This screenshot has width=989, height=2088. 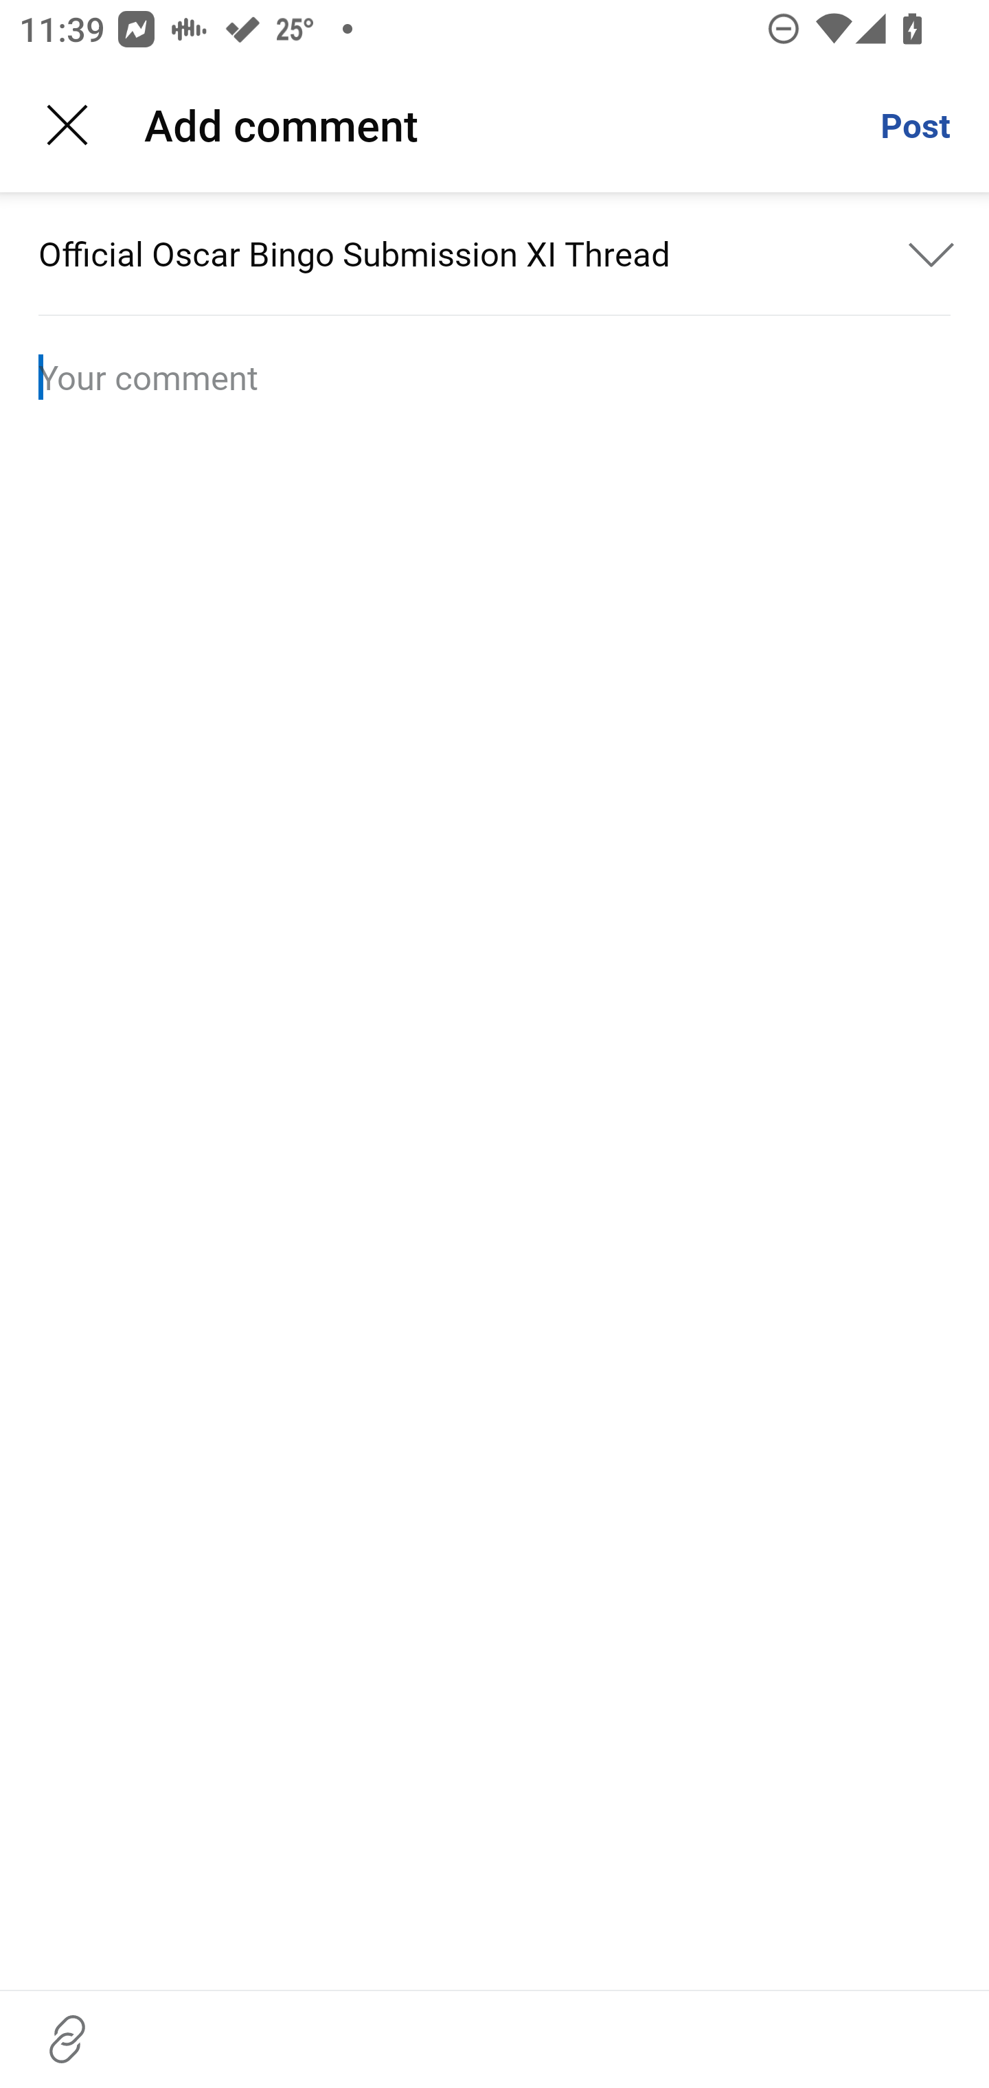 What do you see at coordinates (915, 125) in the screenshot?
I see `Post` at bounding box center [915, 125].